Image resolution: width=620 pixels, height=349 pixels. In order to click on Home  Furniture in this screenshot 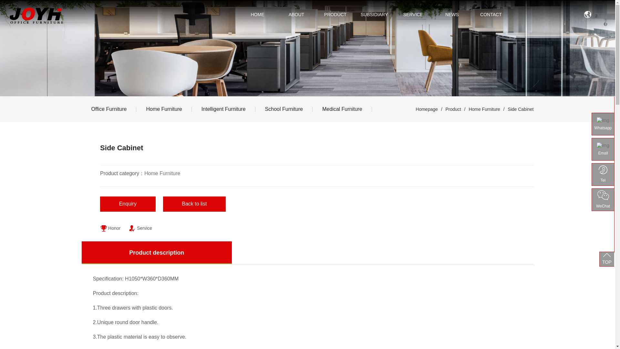, I will do `click(164, 109)`.